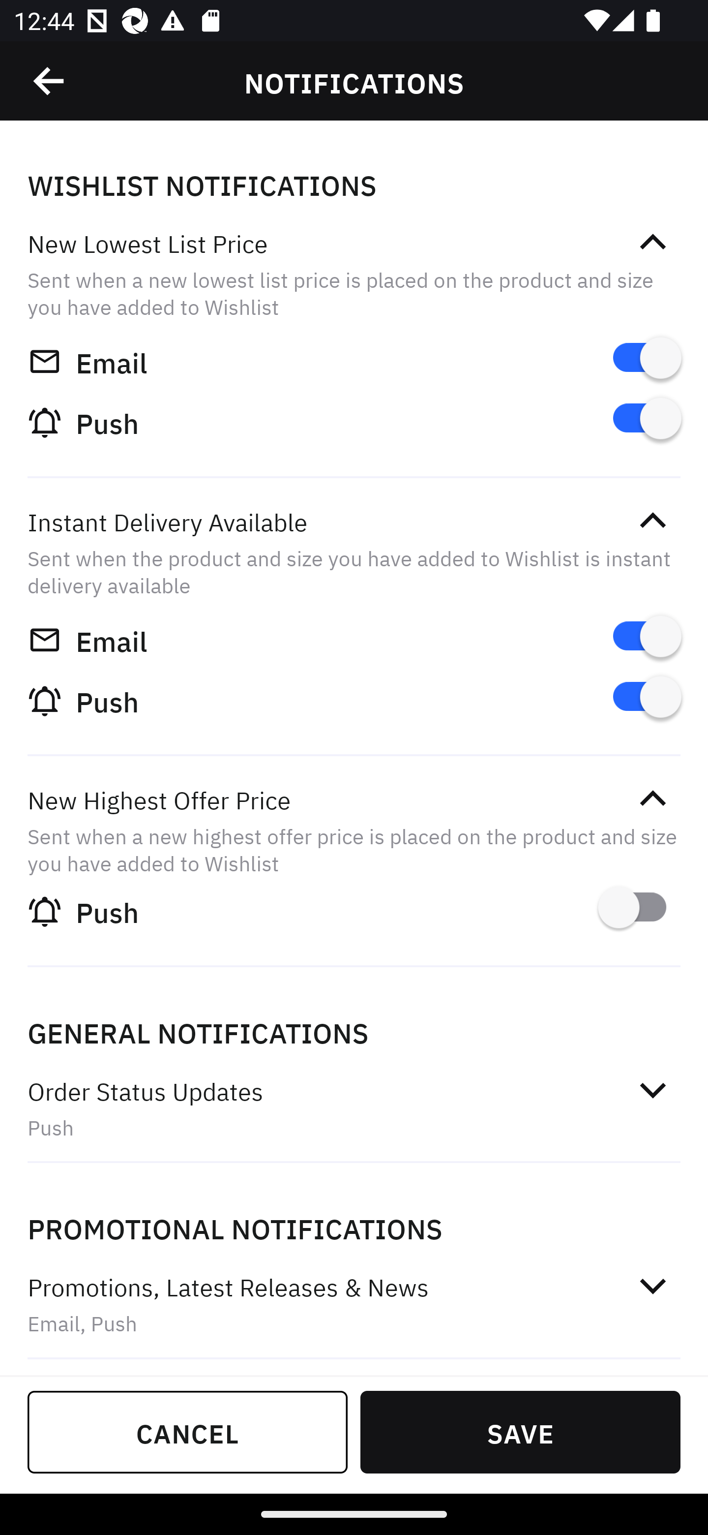 The height and width of the screenshot is (1535, 708). What do you see at coordinates (188, 1432) in the screenshot?
I see `CANCEL` at bounding box center [188, 1432].